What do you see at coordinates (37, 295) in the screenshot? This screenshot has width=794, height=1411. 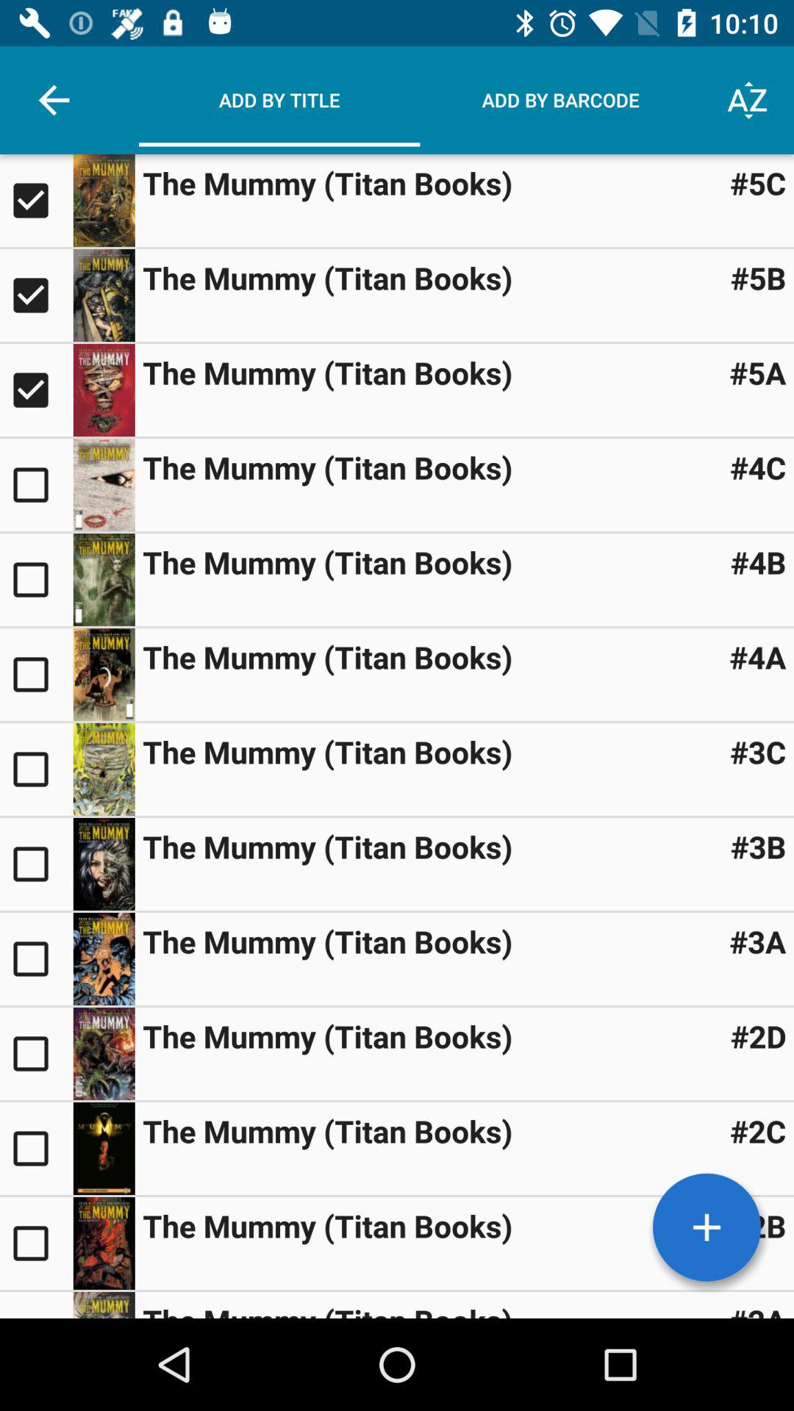 I see `uncheck second thumbnail` at bounding box center [37, 295].